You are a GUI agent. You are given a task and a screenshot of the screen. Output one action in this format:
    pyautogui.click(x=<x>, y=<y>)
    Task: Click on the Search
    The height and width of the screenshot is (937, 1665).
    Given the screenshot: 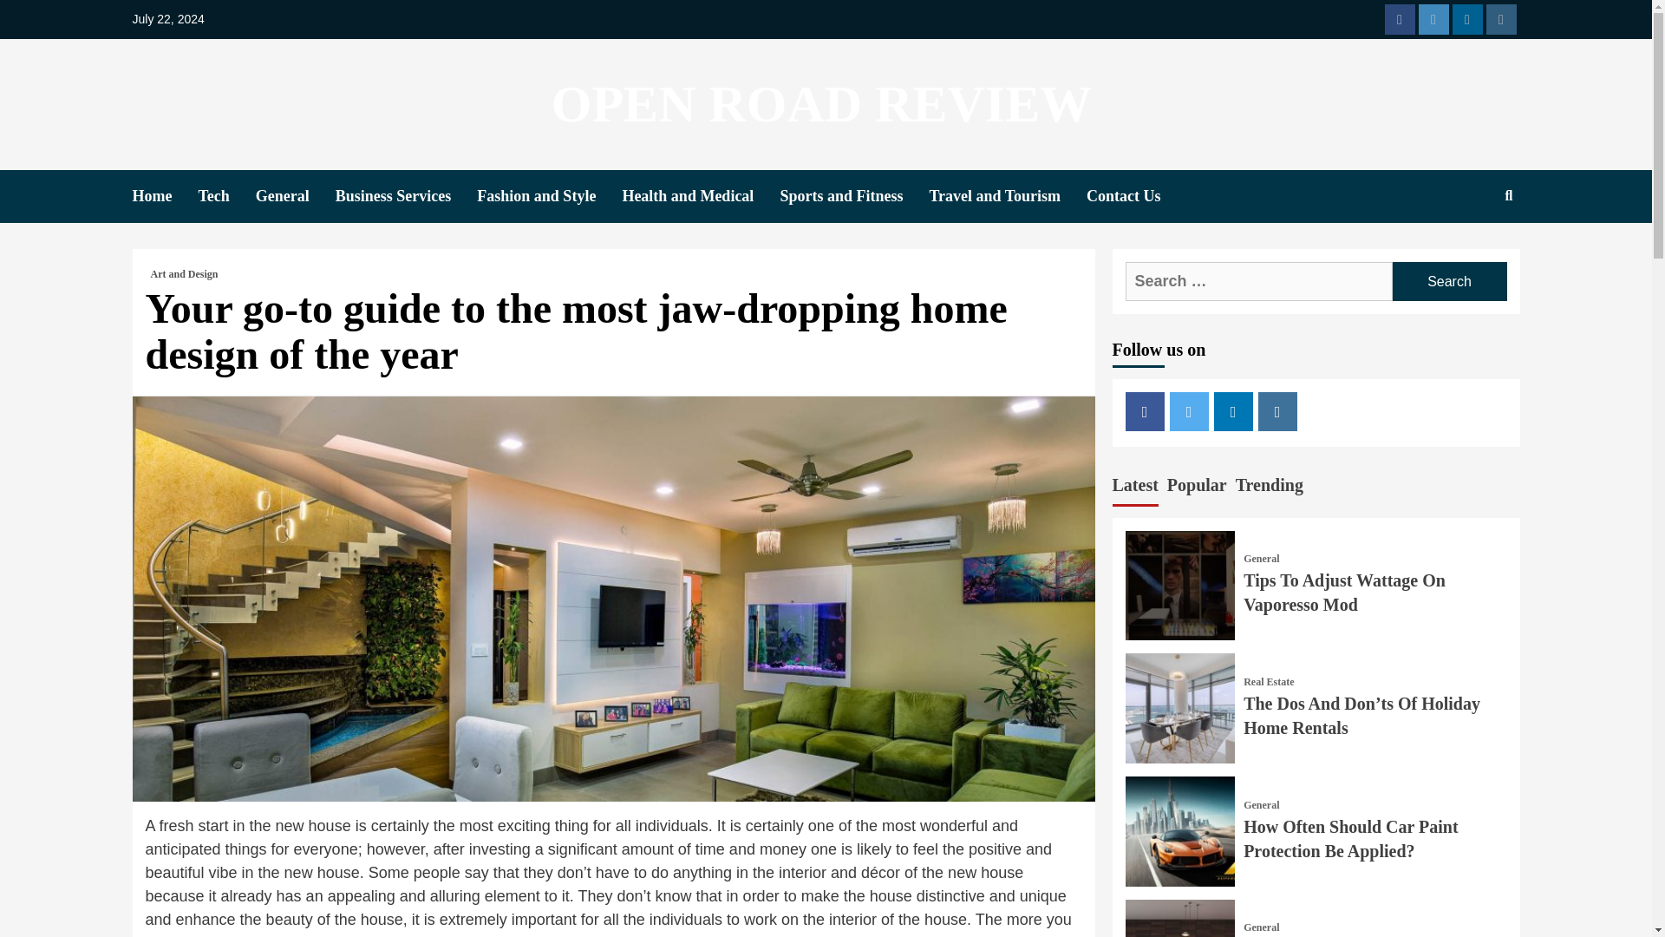 What is the action you would take?
    pyautogui.click(x=1449, y=281)
    